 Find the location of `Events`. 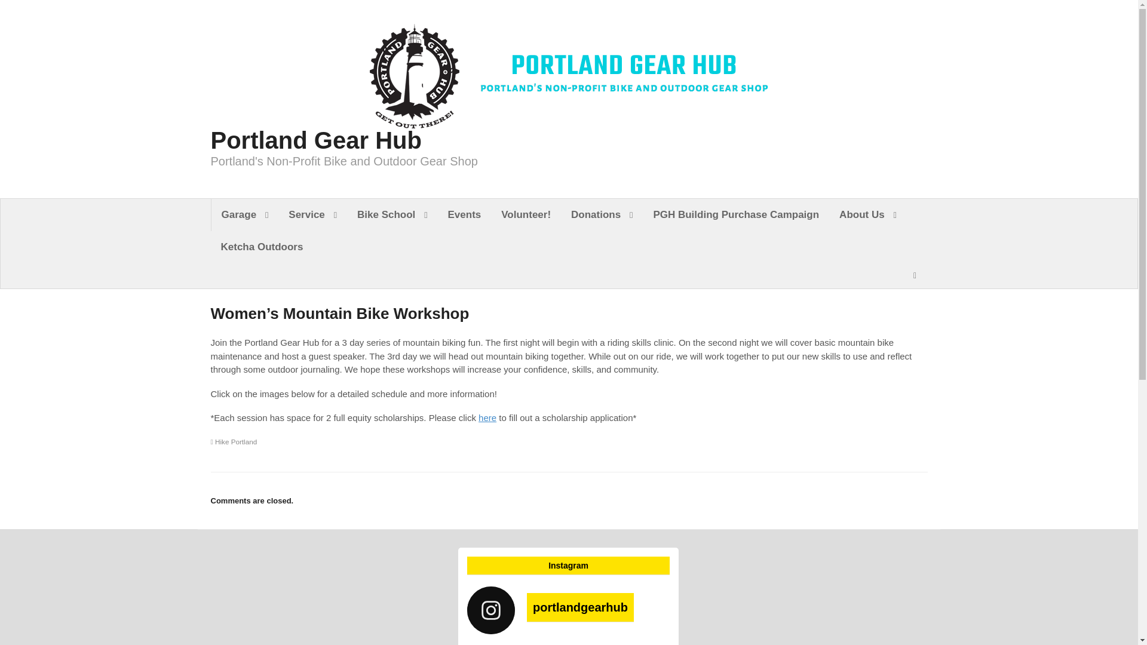

Events is located at coordinates (465, 214).